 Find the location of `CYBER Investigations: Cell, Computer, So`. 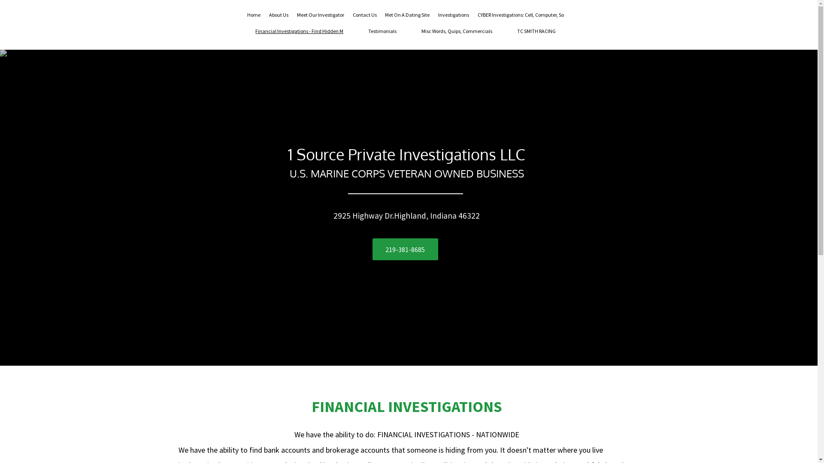

CYBER Investigations: Cell, Computer, So is located at coordinates (521, 15).